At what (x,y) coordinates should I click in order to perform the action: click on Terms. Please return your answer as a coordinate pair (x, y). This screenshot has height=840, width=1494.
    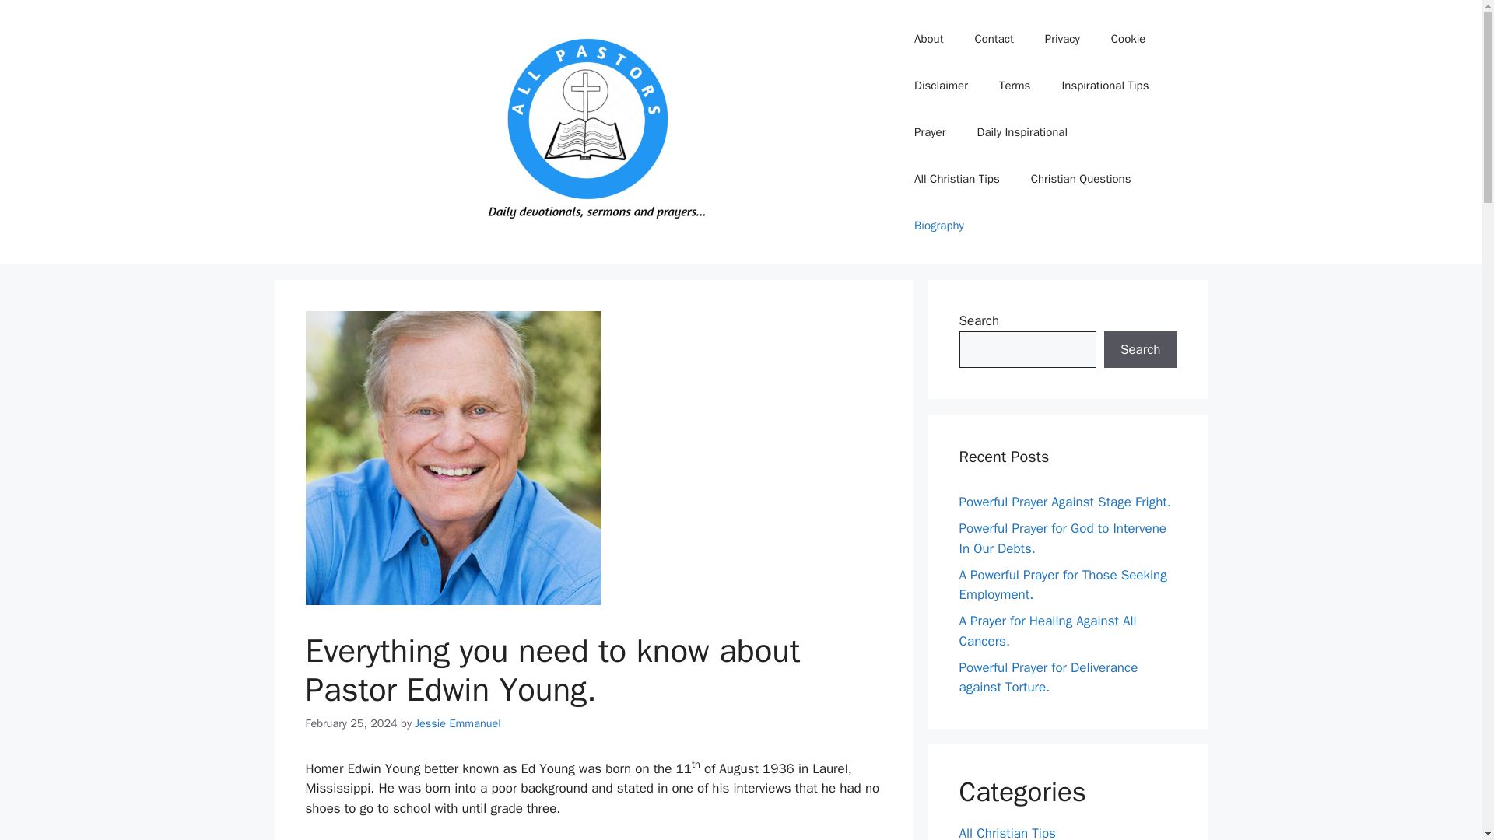
    Looking at the image, I should click on (1015, 86).